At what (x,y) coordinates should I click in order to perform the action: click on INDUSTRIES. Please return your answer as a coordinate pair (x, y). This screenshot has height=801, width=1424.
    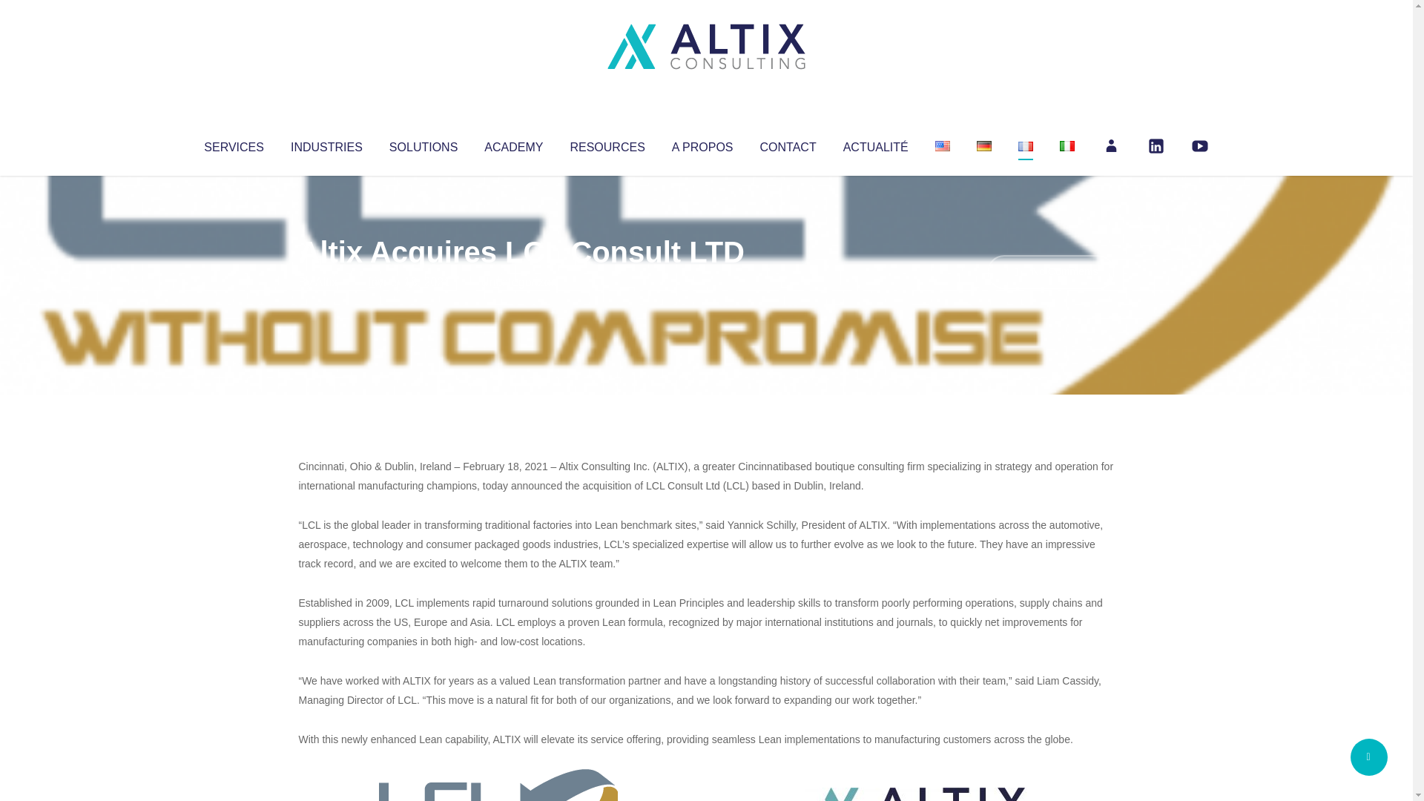
    Looking at the image, I should click on (326, 144).